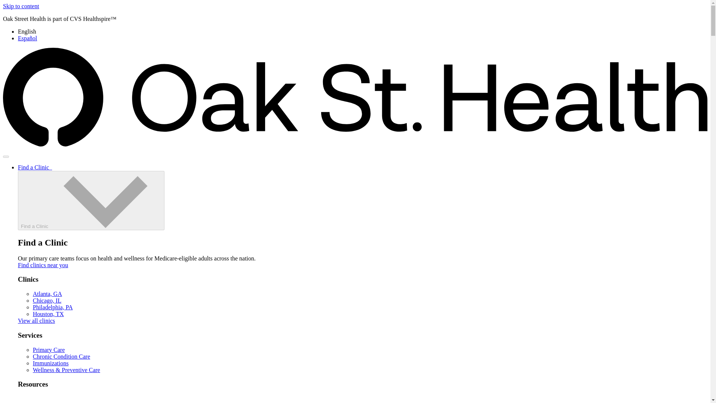 Image resolution: width=716 pixels, height=403 pixels. What do you see at coordinates (47, 293) in the screenshot?
I see `Atlanta, GA` at bounding box center [47, 293].